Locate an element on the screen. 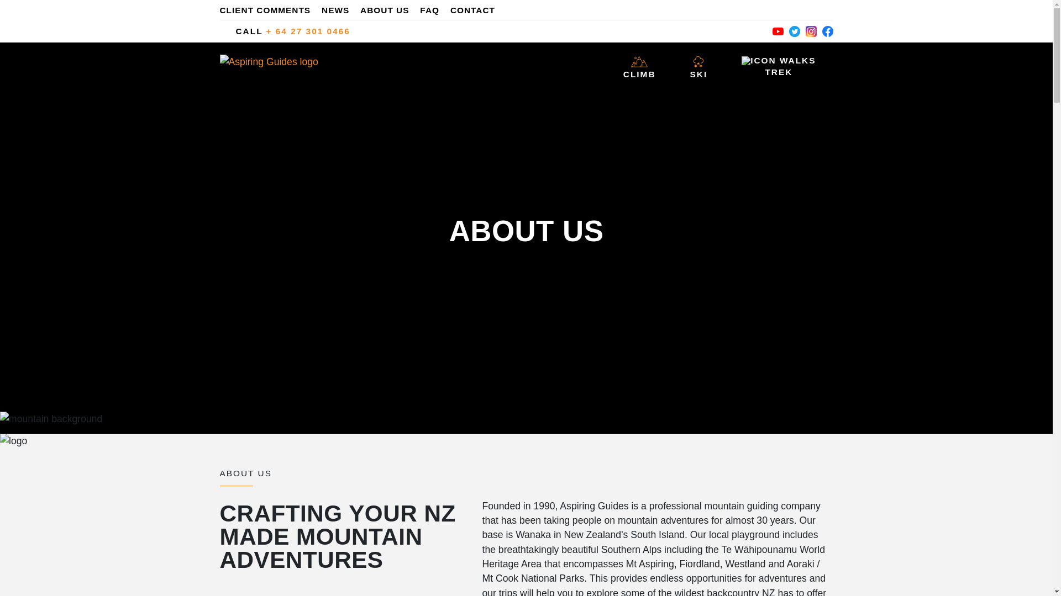 Image resolution: width=1061 pixels, height=596 pixels. CONTACT is located at coordinates (476, 10).